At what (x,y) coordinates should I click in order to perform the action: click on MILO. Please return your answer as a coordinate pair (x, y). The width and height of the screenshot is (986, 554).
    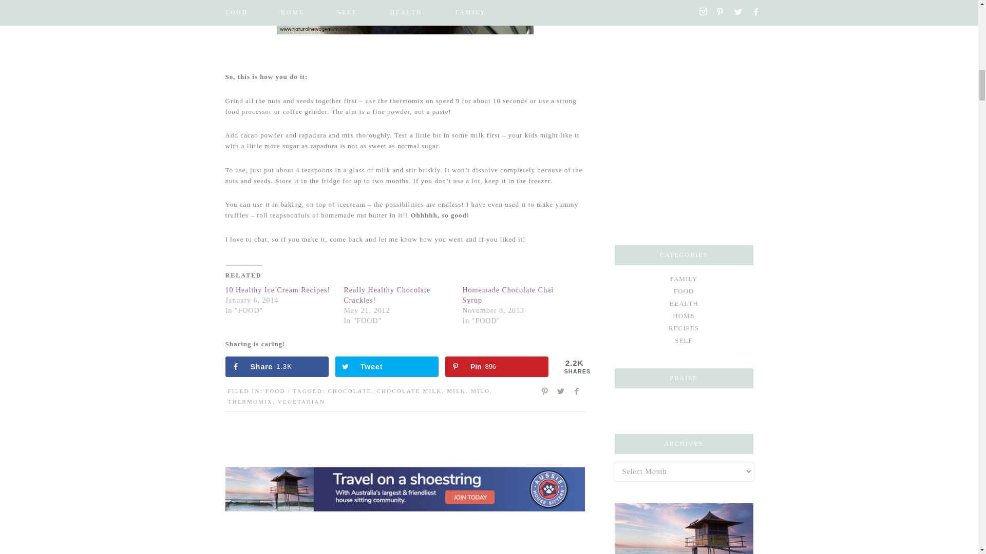
    Looking at the image, I should click on (481, 391).